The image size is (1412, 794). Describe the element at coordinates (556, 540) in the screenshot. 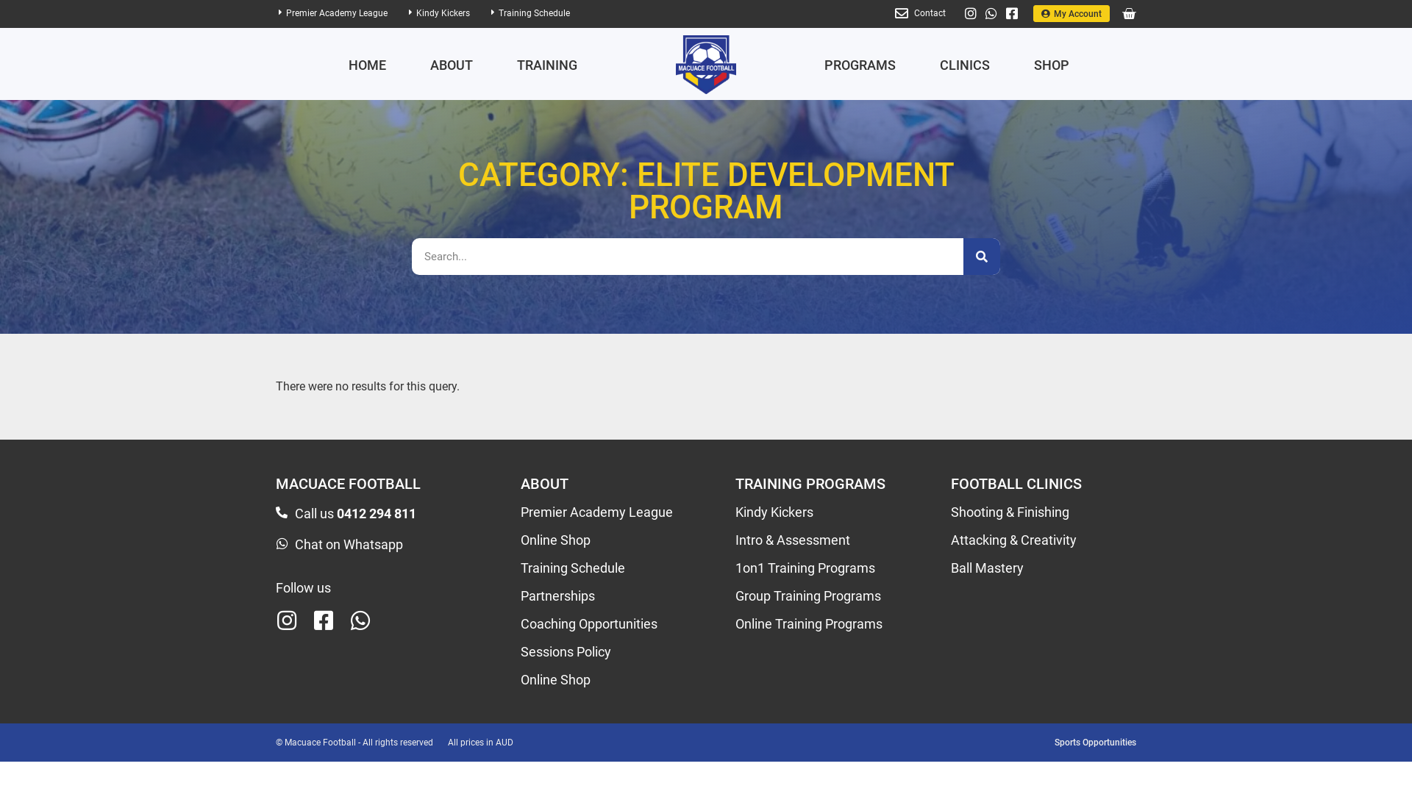

I see `Online Shop` at that location.